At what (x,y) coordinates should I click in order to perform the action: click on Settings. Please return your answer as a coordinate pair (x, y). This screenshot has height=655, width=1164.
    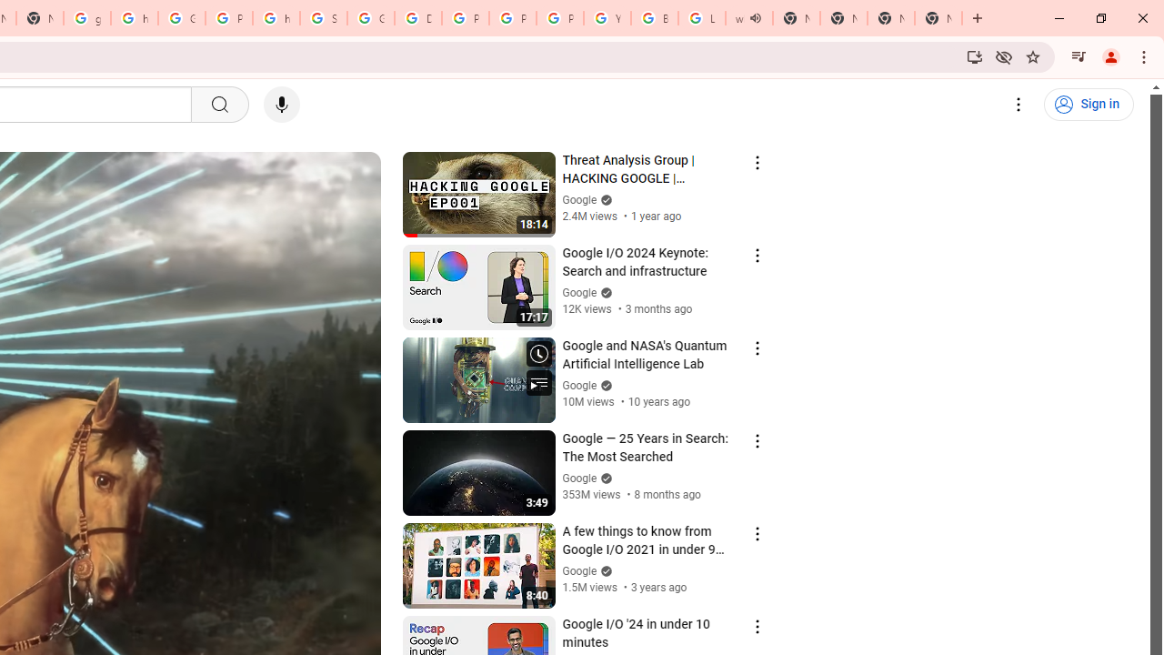
    Looking at the image, I should click on (1018, 105).